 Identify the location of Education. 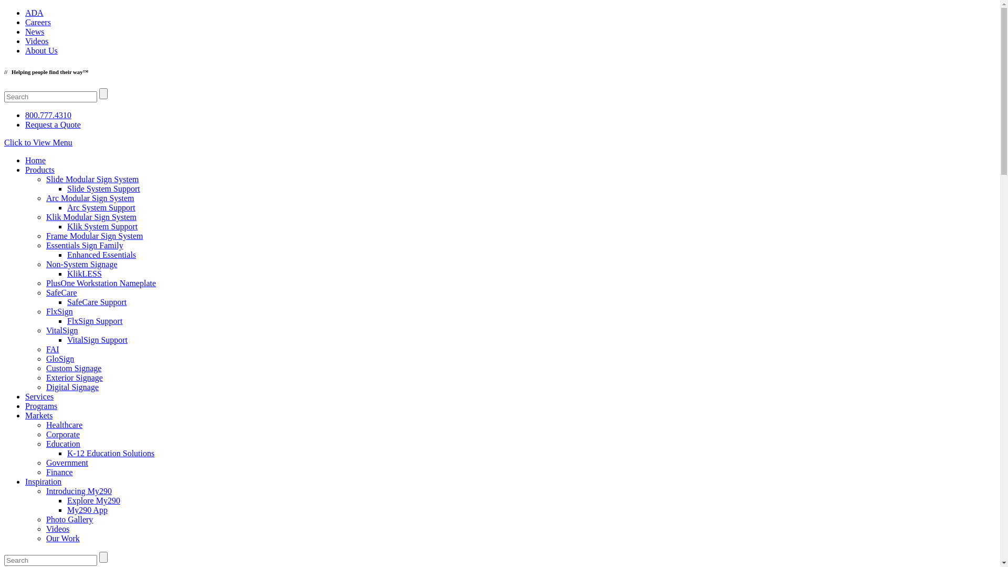
(63, 444).